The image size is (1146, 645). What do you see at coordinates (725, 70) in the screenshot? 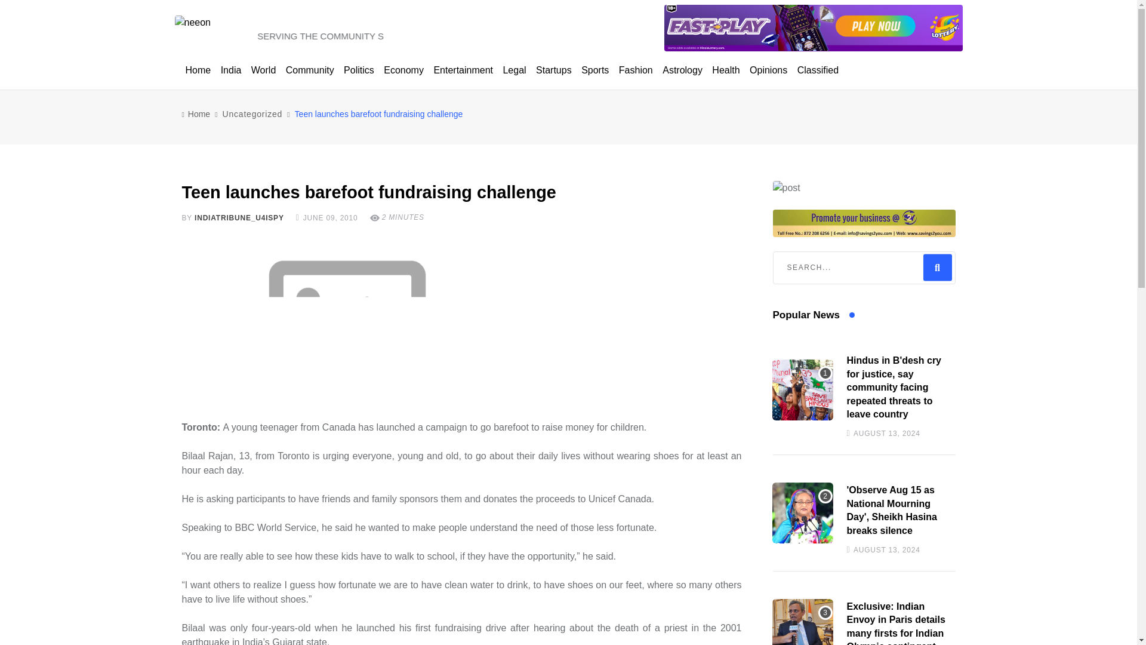
I see `Health` at bounding box center [725, 70].